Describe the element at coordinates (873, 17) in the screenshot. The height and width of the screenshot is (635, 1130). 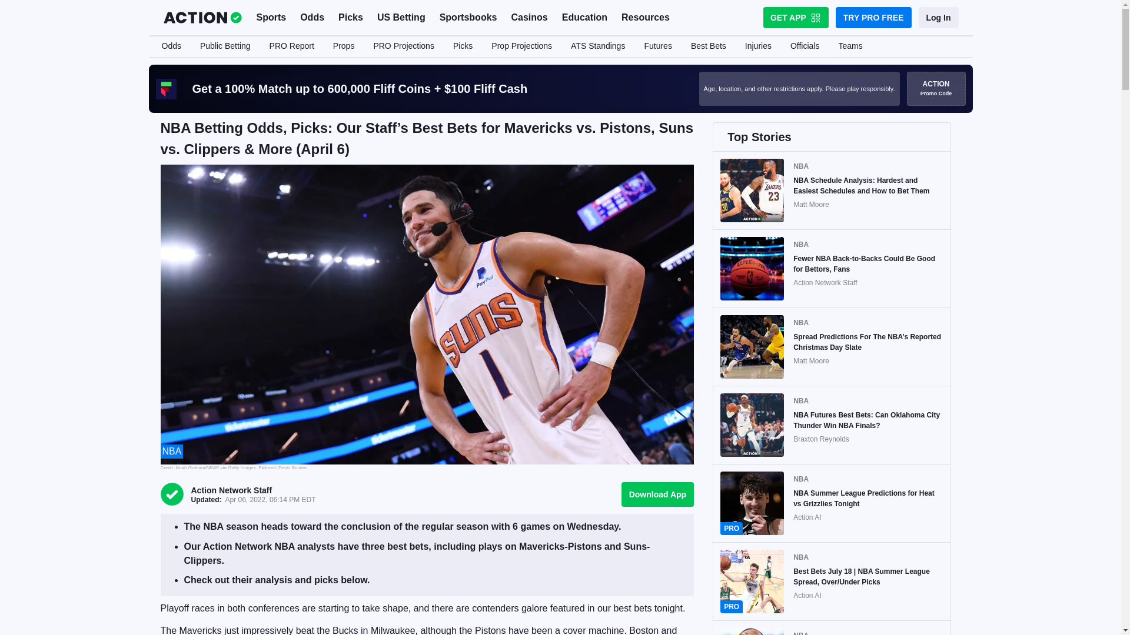
I see `TRY PRO FREE` at that location.